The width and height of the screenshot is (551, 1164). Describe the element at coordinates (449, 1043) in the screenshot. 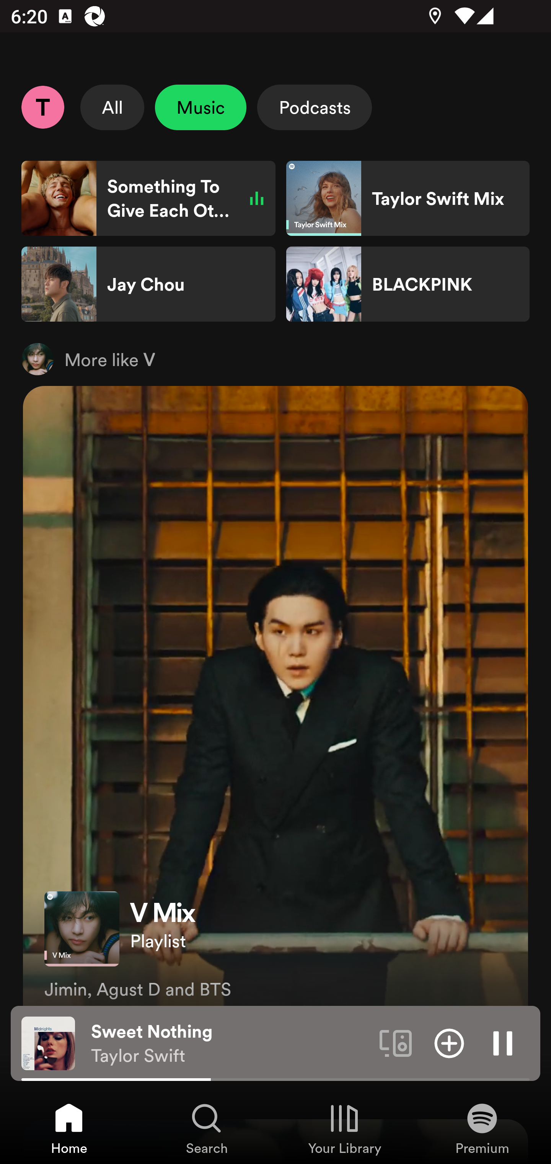

I see `Add item` at that location.